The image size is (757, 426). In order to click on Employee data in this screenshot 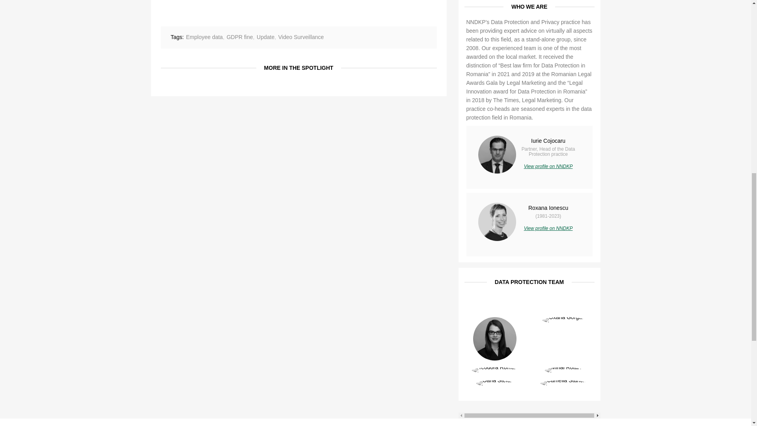, I will do `click(204, 37)`.